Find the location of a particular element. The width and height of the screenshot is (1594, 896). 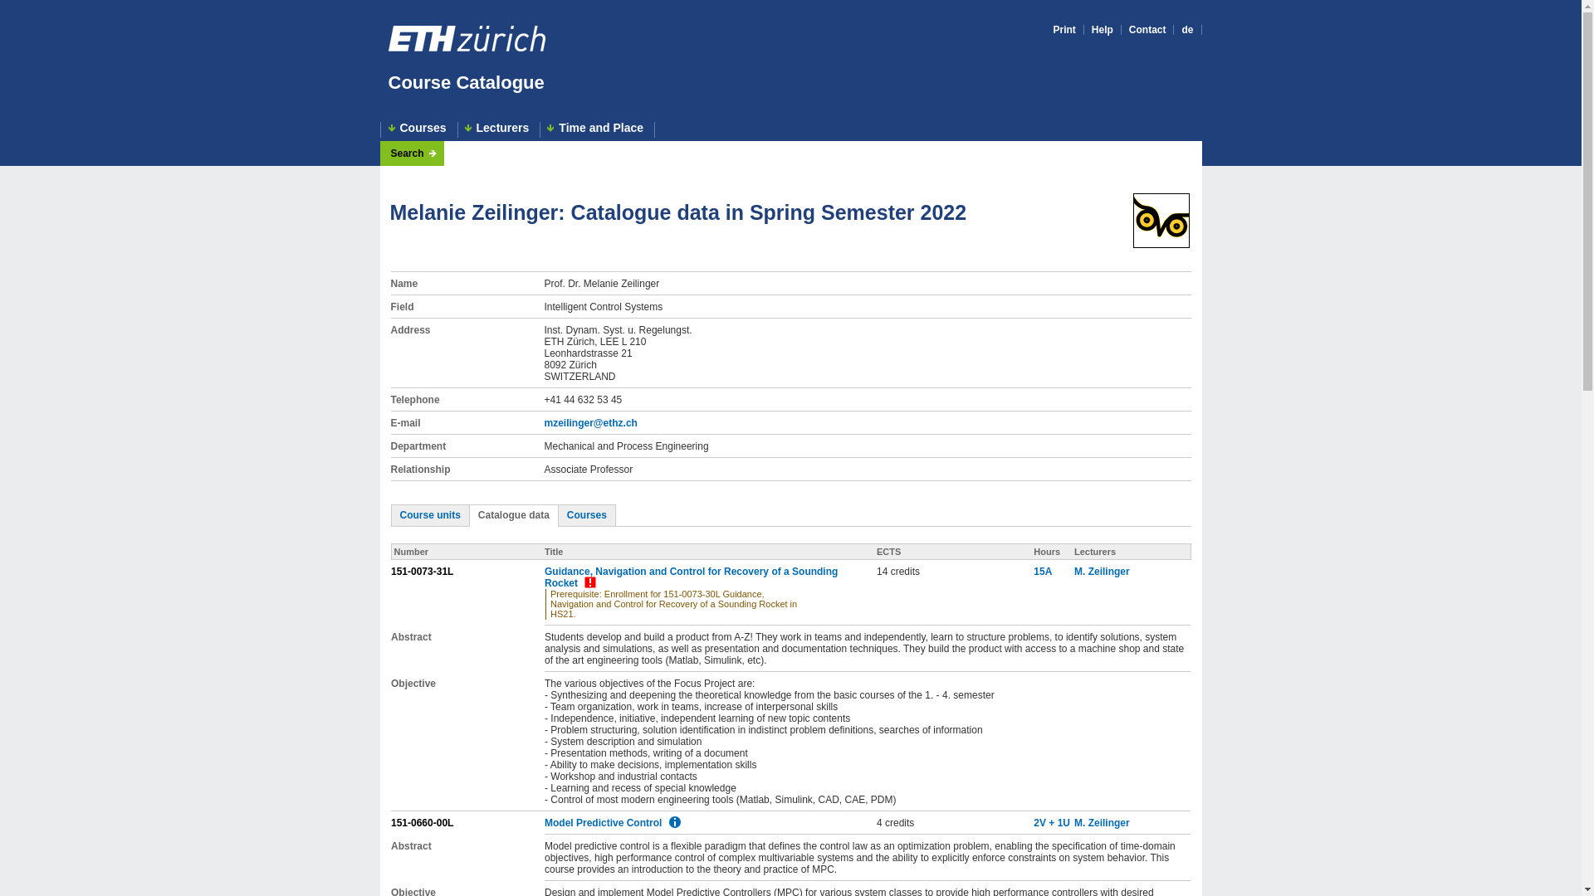

Course Catalogue is located at coordinates (467, 83).